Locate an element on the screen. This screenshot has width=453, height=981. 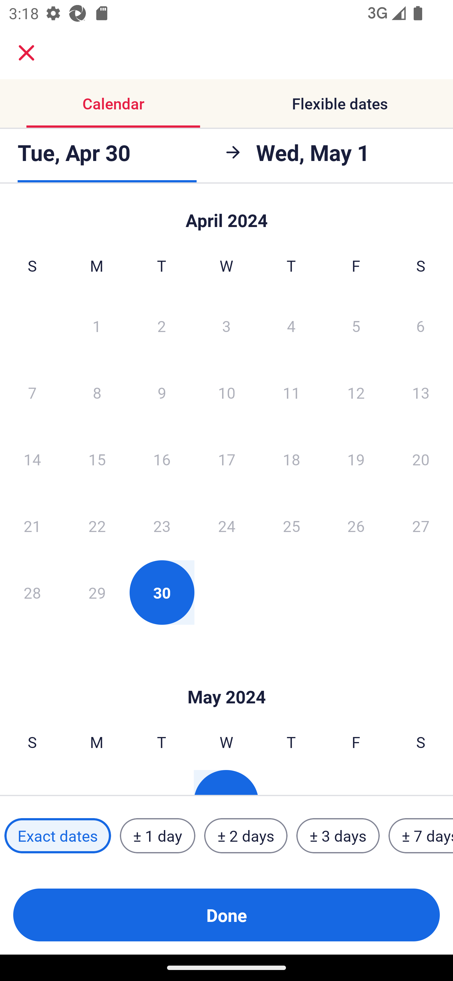
18 Thursday, April 18, 2024 is located at coordinates (291, 459).